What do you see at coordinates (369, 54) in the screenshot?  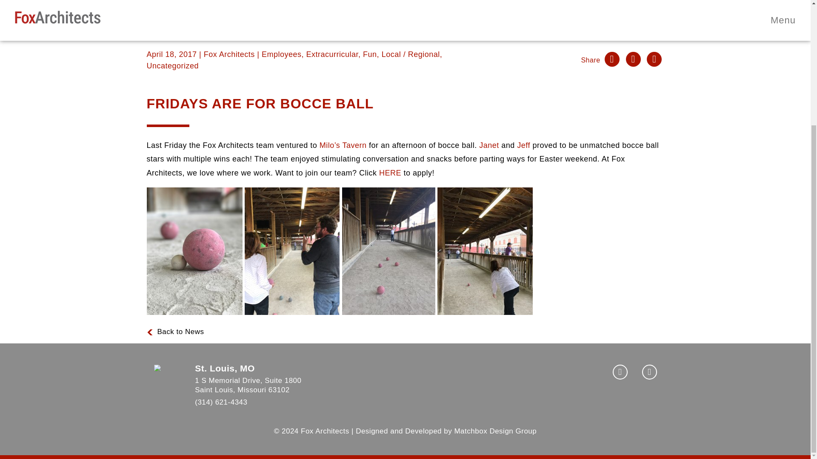 I see `Fun` at bounding box center [369, 54].